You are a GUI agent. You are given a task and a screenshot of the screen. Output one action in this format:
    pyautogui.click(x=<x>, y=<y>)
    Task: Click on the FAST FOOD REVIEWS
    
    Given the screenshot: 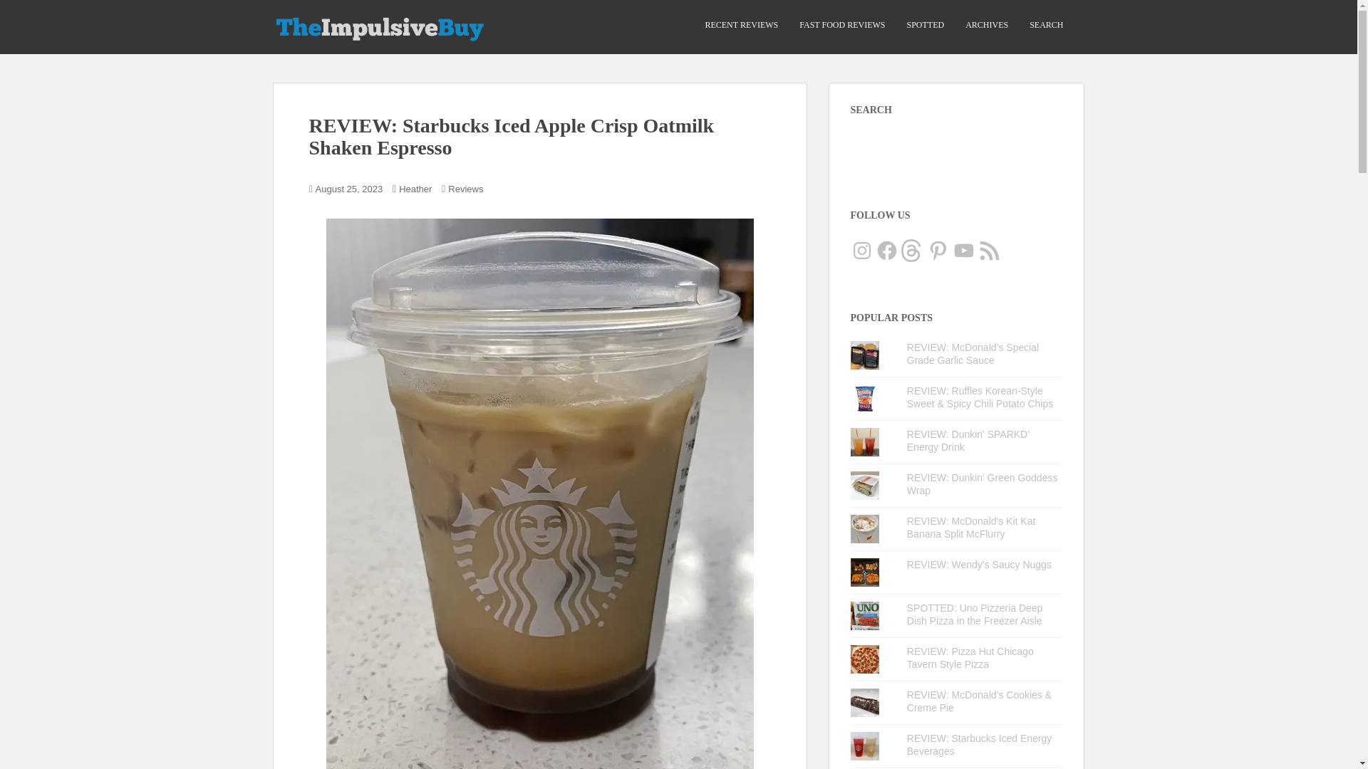 What is the action you would take?
    pyautogui.click(x=842, y=25)
    